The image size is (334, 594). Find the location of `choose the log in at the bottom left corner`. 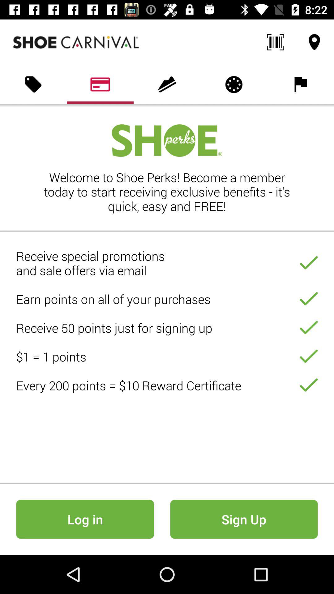

choose the log in at the bottom left corner is located at coordinates (85, 519).